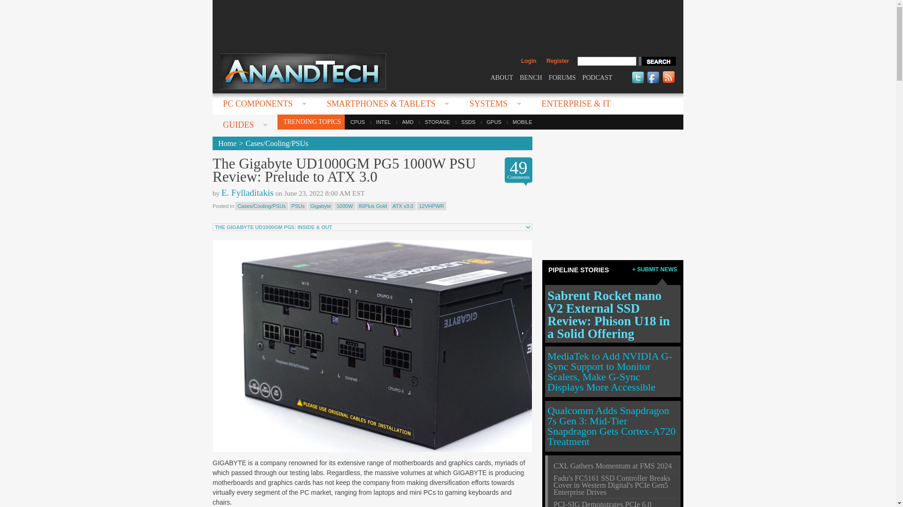 The width and height of the screenshot is (903, 507). I want to click on ABOUT, so click(501, 77).